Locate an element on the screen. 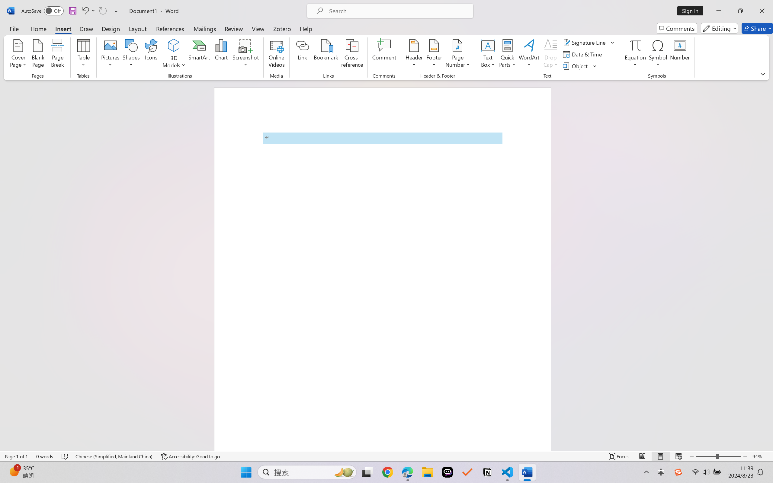 Image resolution: width=773 pixels, height=483 pixels. WordArt is located at coordinates (529, 54).